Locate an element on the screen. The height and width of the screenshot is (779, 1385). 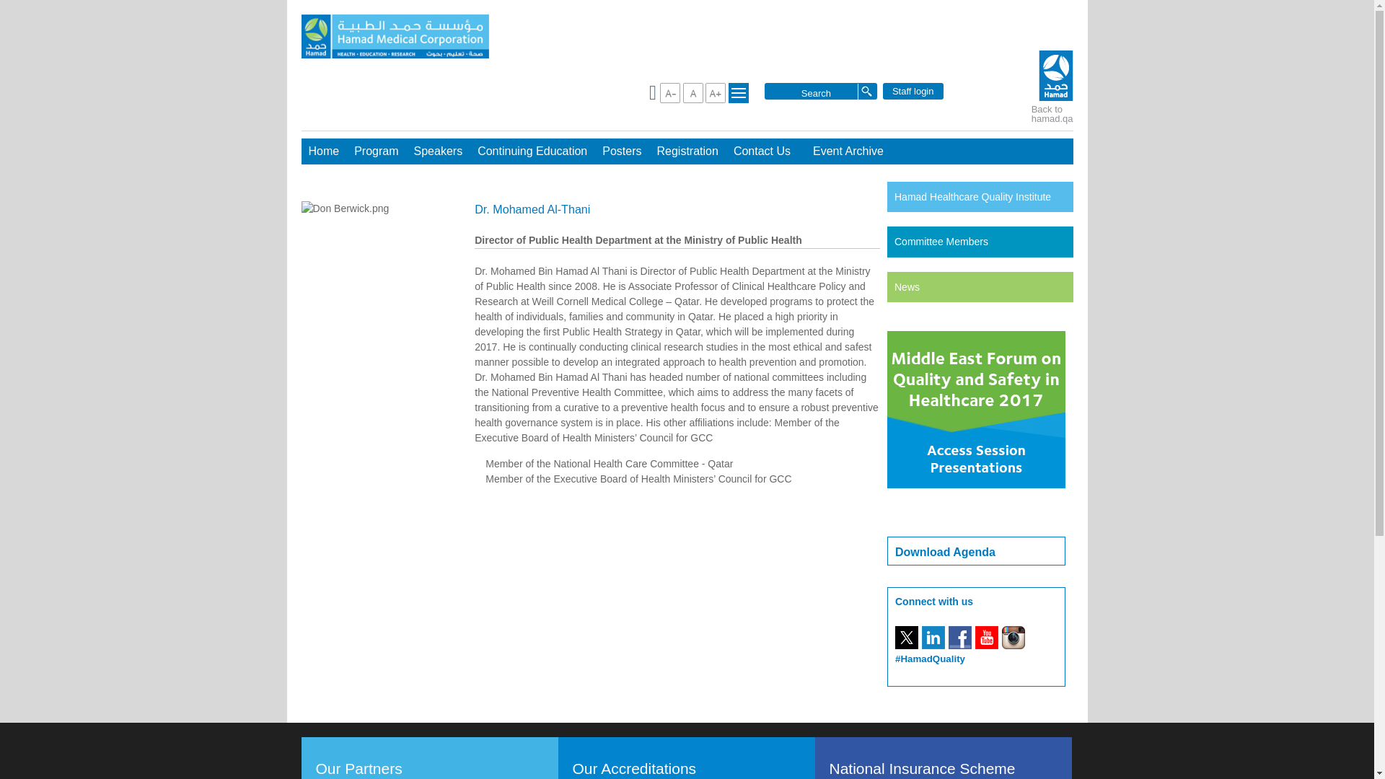
Posters is located at coordinates (622, 151).